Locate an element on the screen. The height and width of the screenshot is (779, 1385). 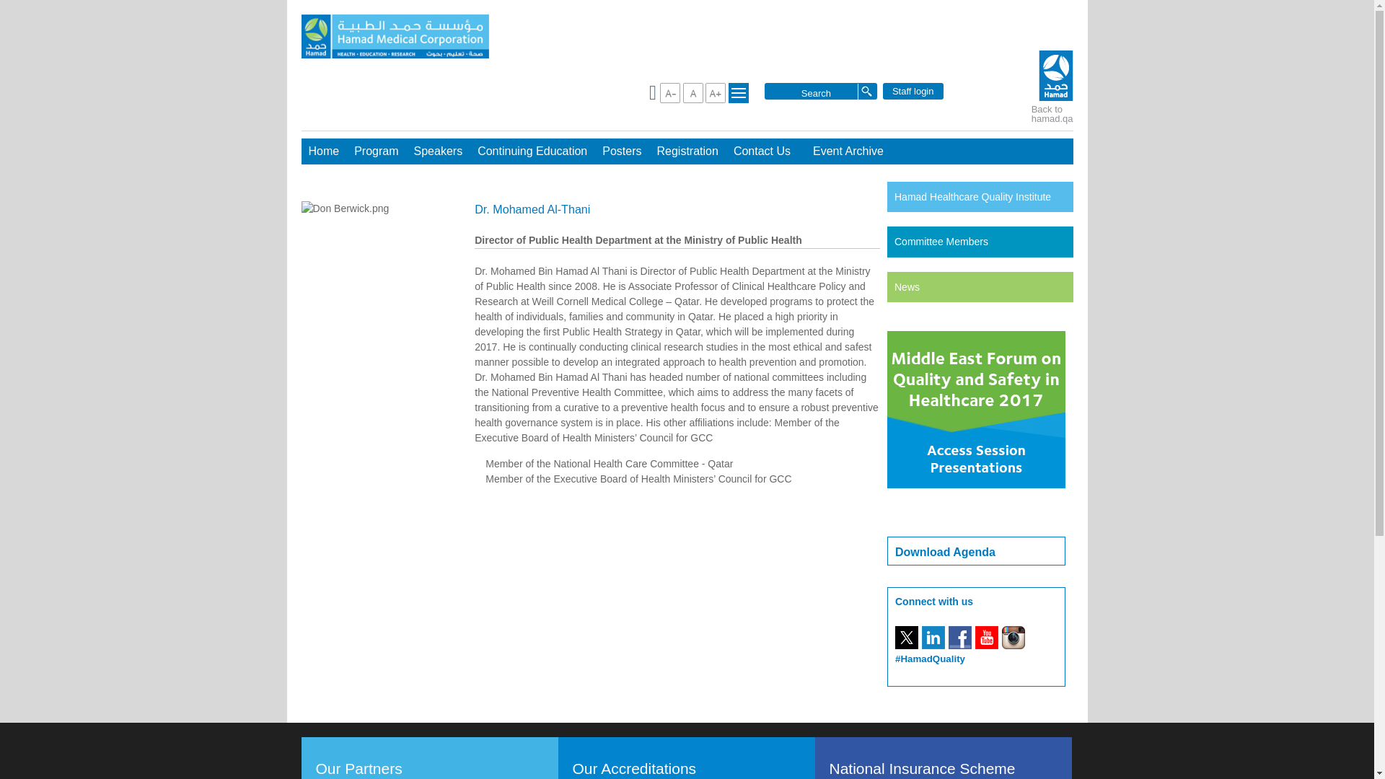
Posters is located at coordinates (622, 151).